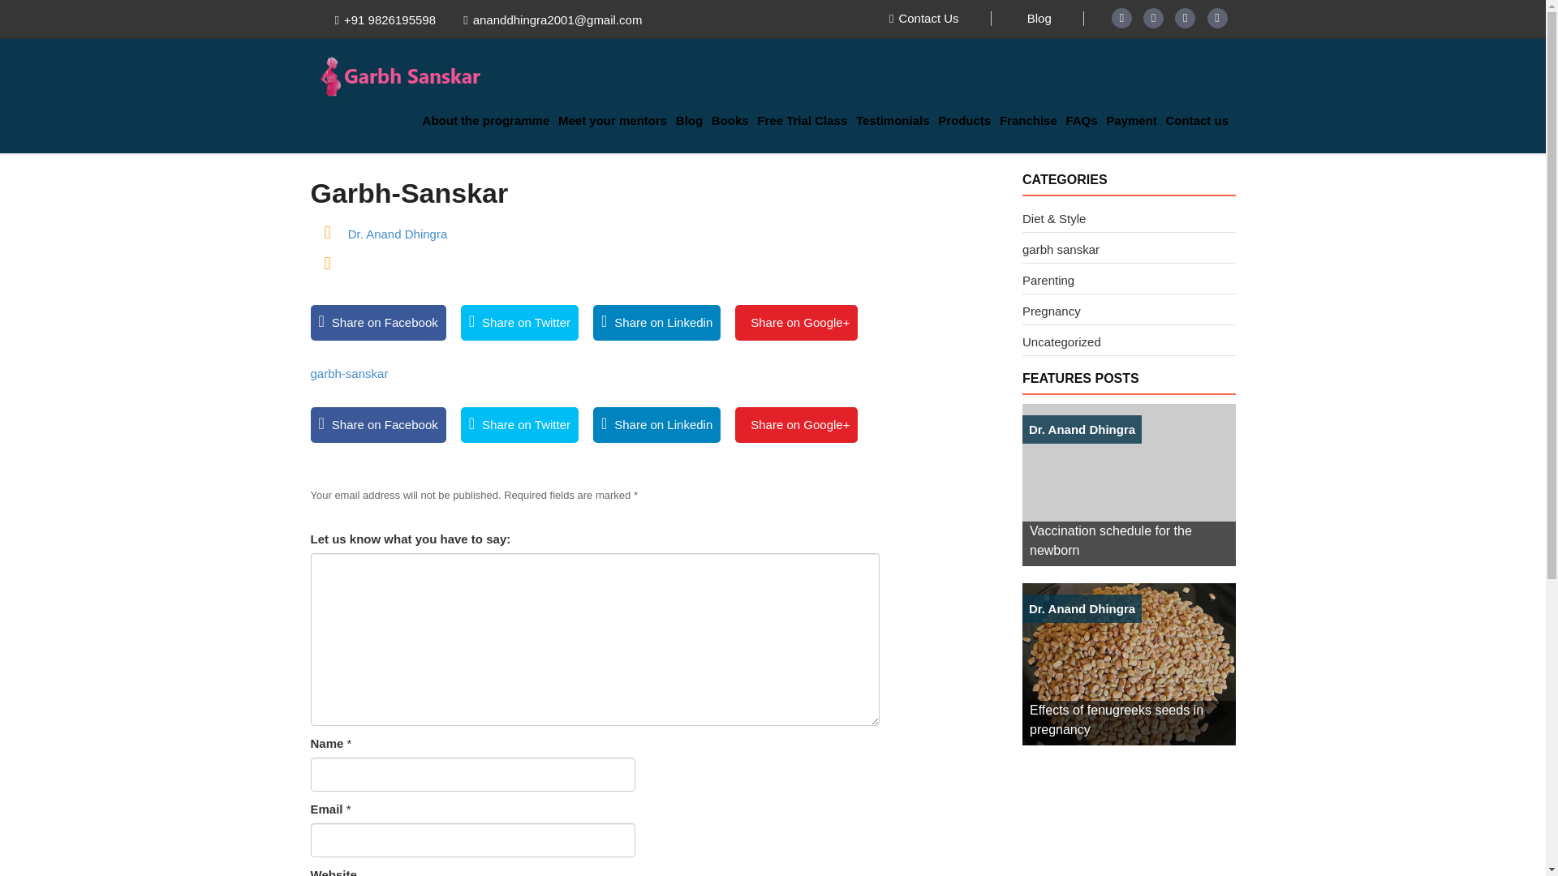  What do you see at coordinates (490, 120) in the screenshot?
I see `About the programme` at bounding box center [490, 120].